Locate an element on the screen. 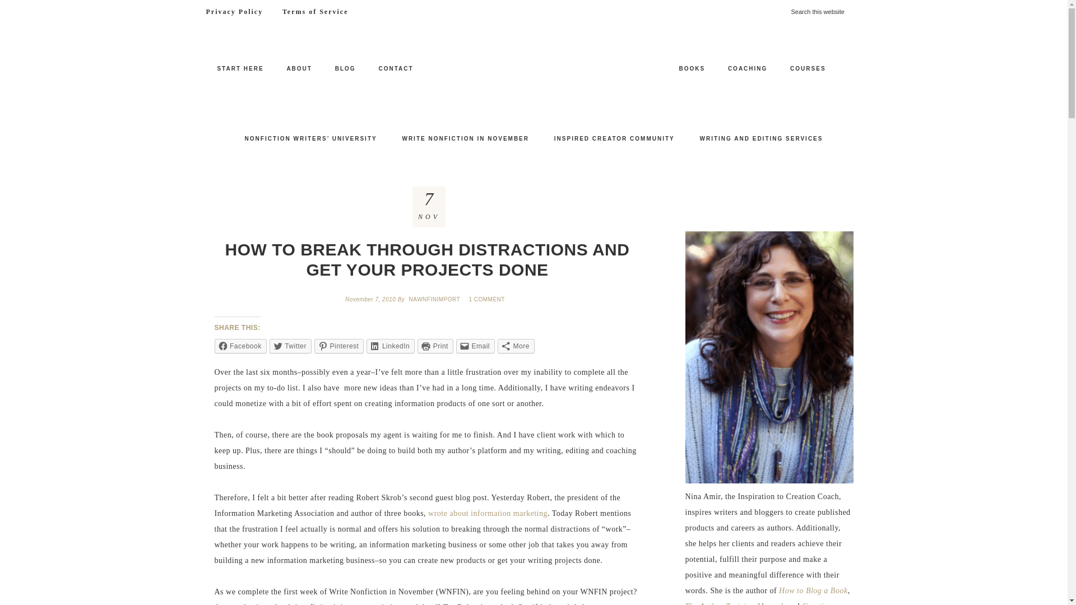  1 COMMENT is located at coordinates (488, 299).